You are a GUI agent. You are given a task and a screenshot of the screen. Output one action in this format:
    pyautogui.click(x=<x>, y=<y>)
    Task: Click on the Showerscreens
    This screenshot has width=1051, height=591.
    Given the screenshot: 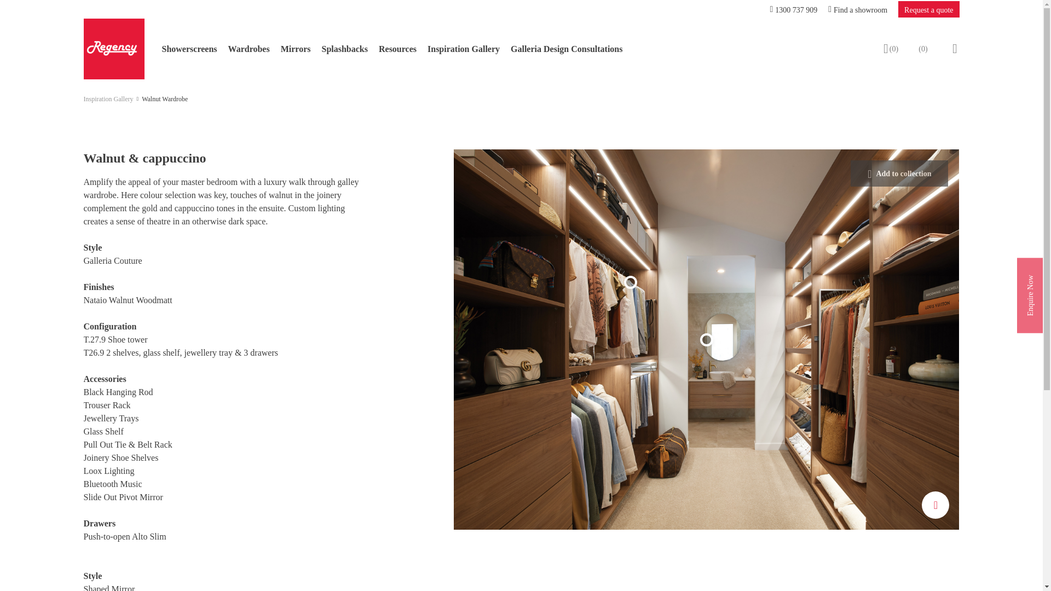 What is the action you would take?
    pyautogui.click(x=189, y=48)
    